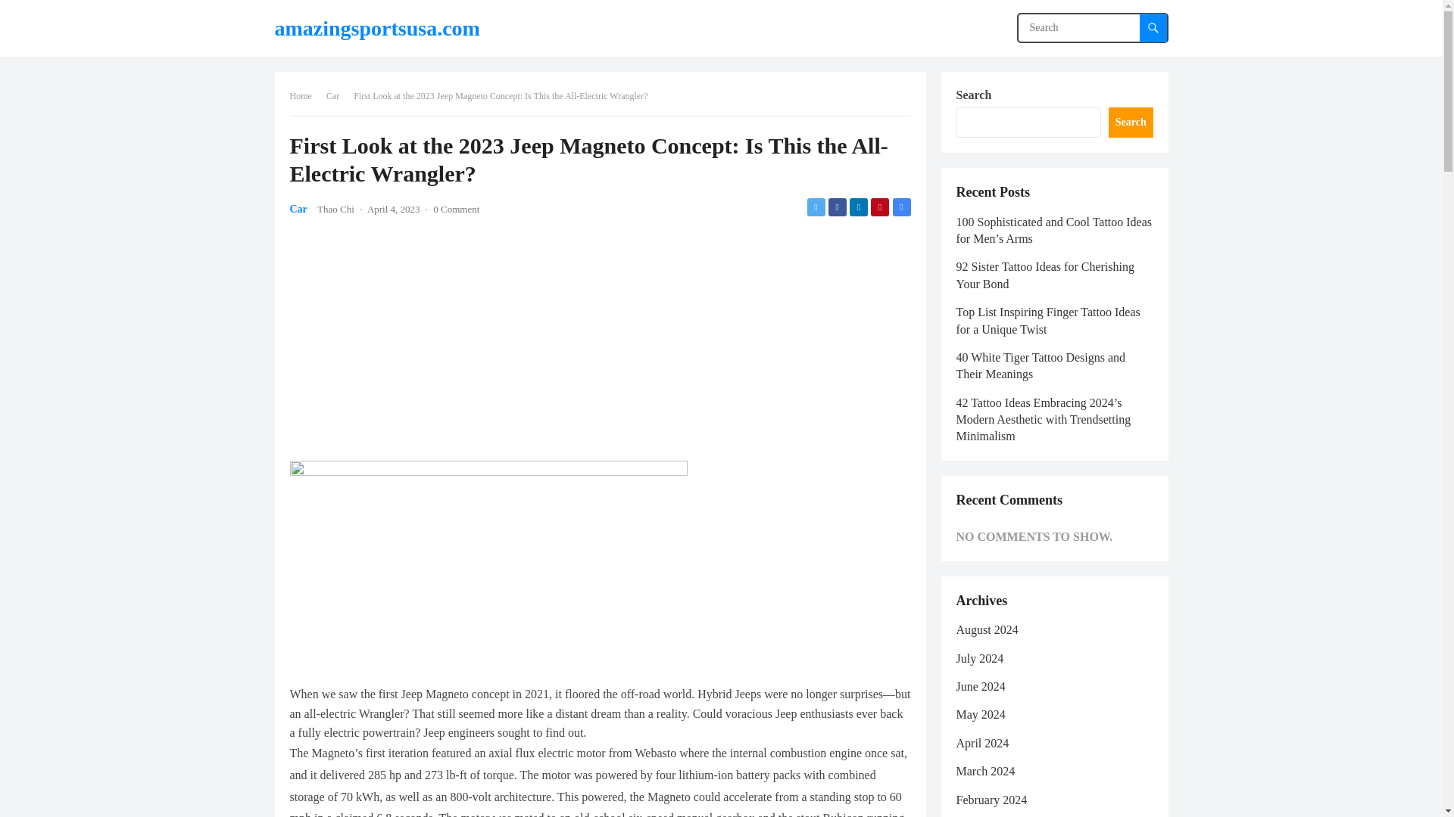  Describe the element at coordinates (335, 209) in the screenshot. I see `Thao Chi` at that location.